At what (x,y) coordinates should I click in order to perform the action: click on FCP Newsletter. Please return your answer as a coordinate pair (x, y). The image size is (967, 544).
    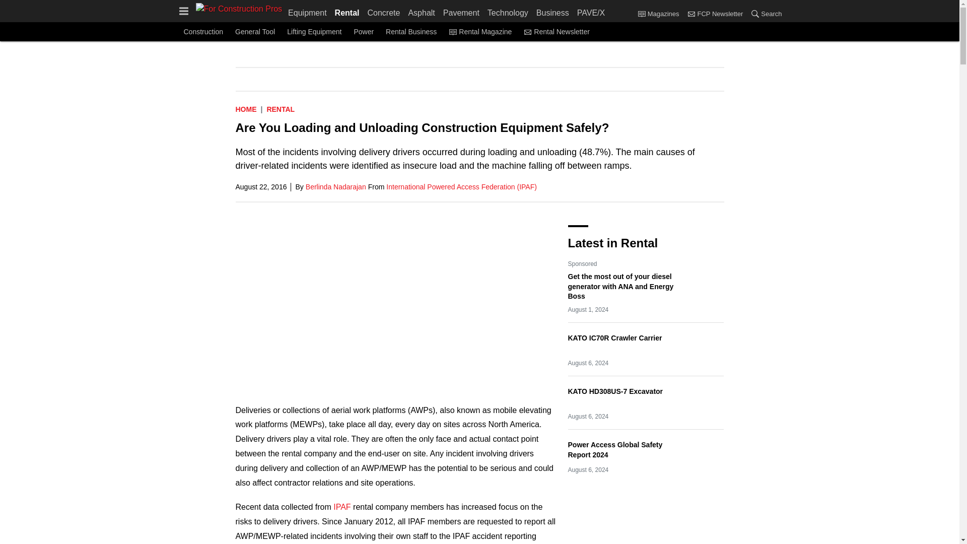
    Looking at the image, I should click on (691, 14).